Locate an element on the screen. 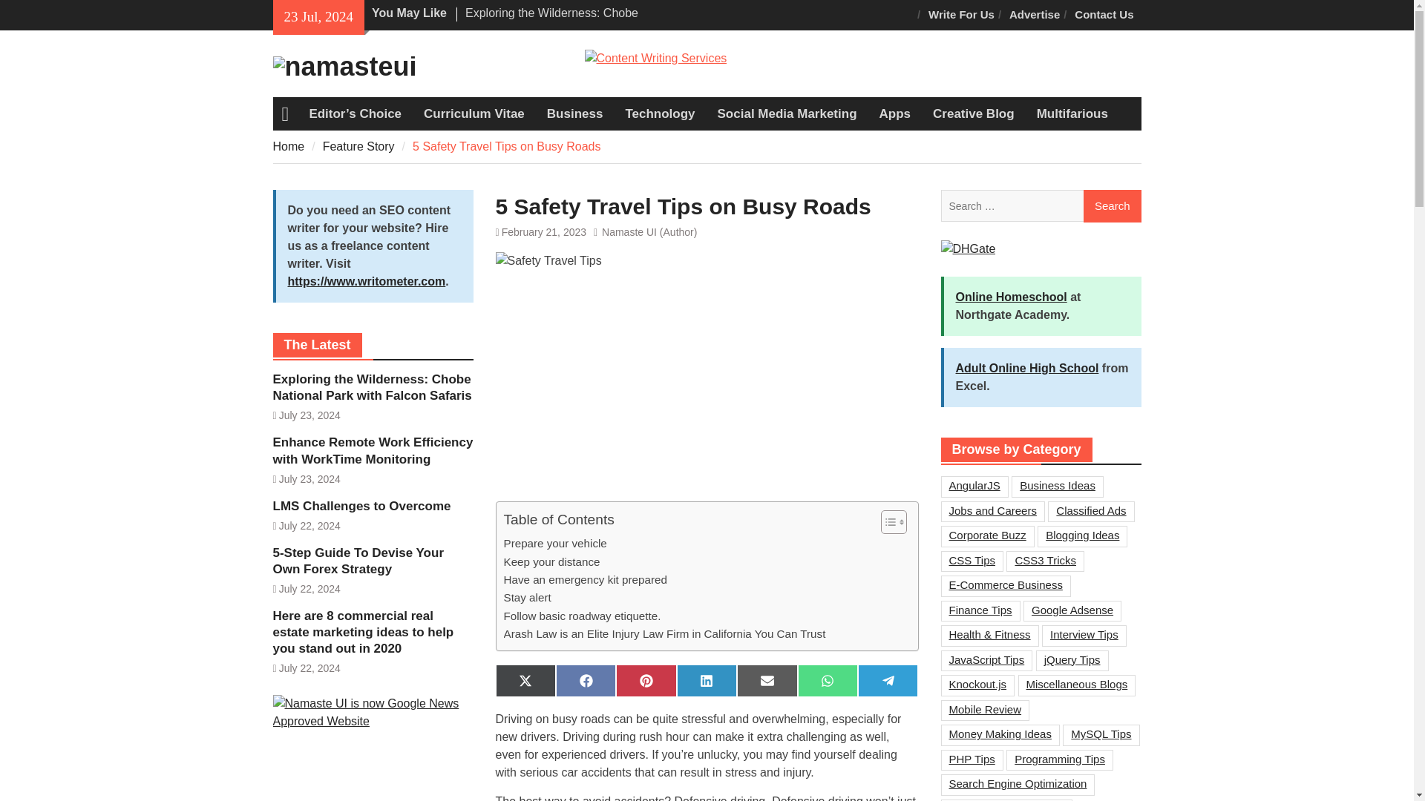  Write For Us is located at coordinates (960, 15).